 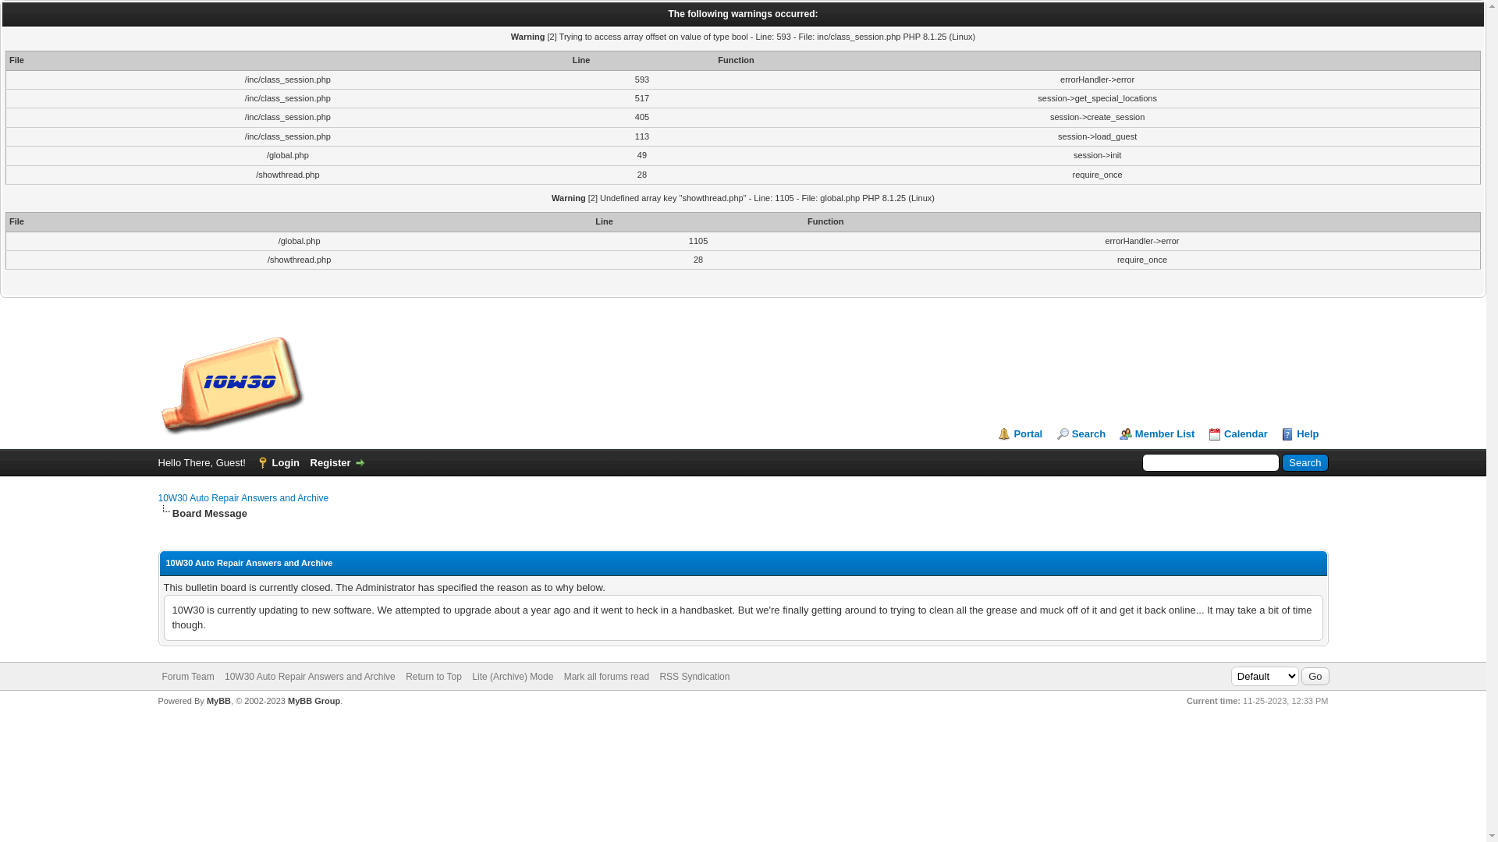 I want to click on Login, so click(x=278, y=463).